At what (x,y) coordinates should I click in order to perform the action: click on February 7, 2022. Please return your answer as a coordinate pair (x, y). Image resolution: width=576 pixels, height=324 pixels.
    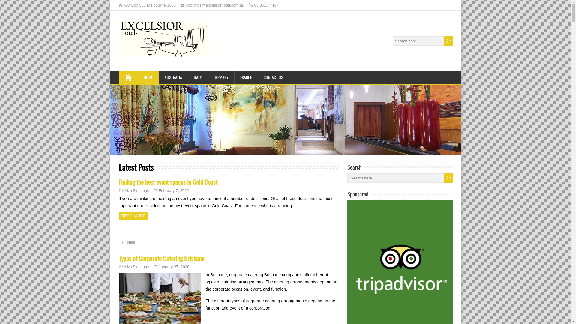
    Looking at the image, I should click on (174, 191).